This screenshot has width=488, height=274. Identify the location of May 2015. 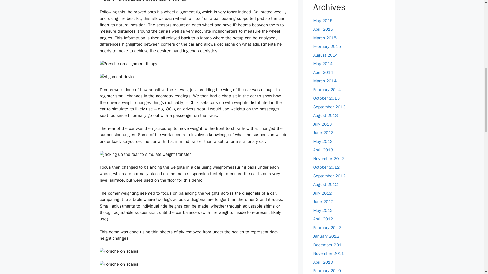
(323, 20).